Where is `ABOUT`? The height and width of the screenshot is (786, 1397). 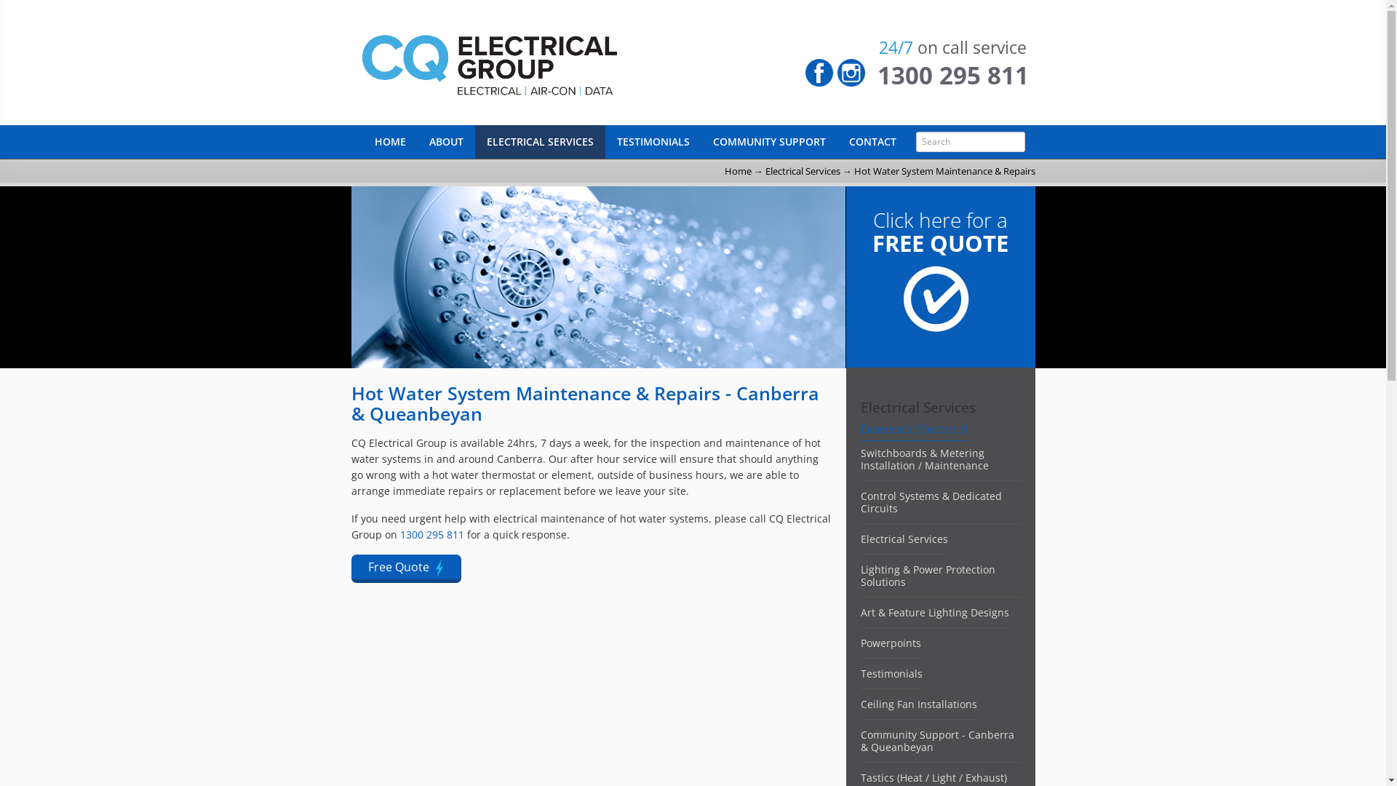
ABOUT is located at coordinates (447, 142).